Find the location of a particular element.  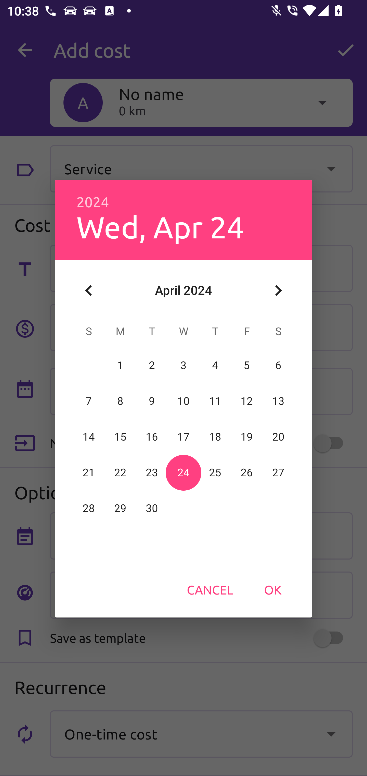

7 07 April 2024 is located at coordinates (89, 401).